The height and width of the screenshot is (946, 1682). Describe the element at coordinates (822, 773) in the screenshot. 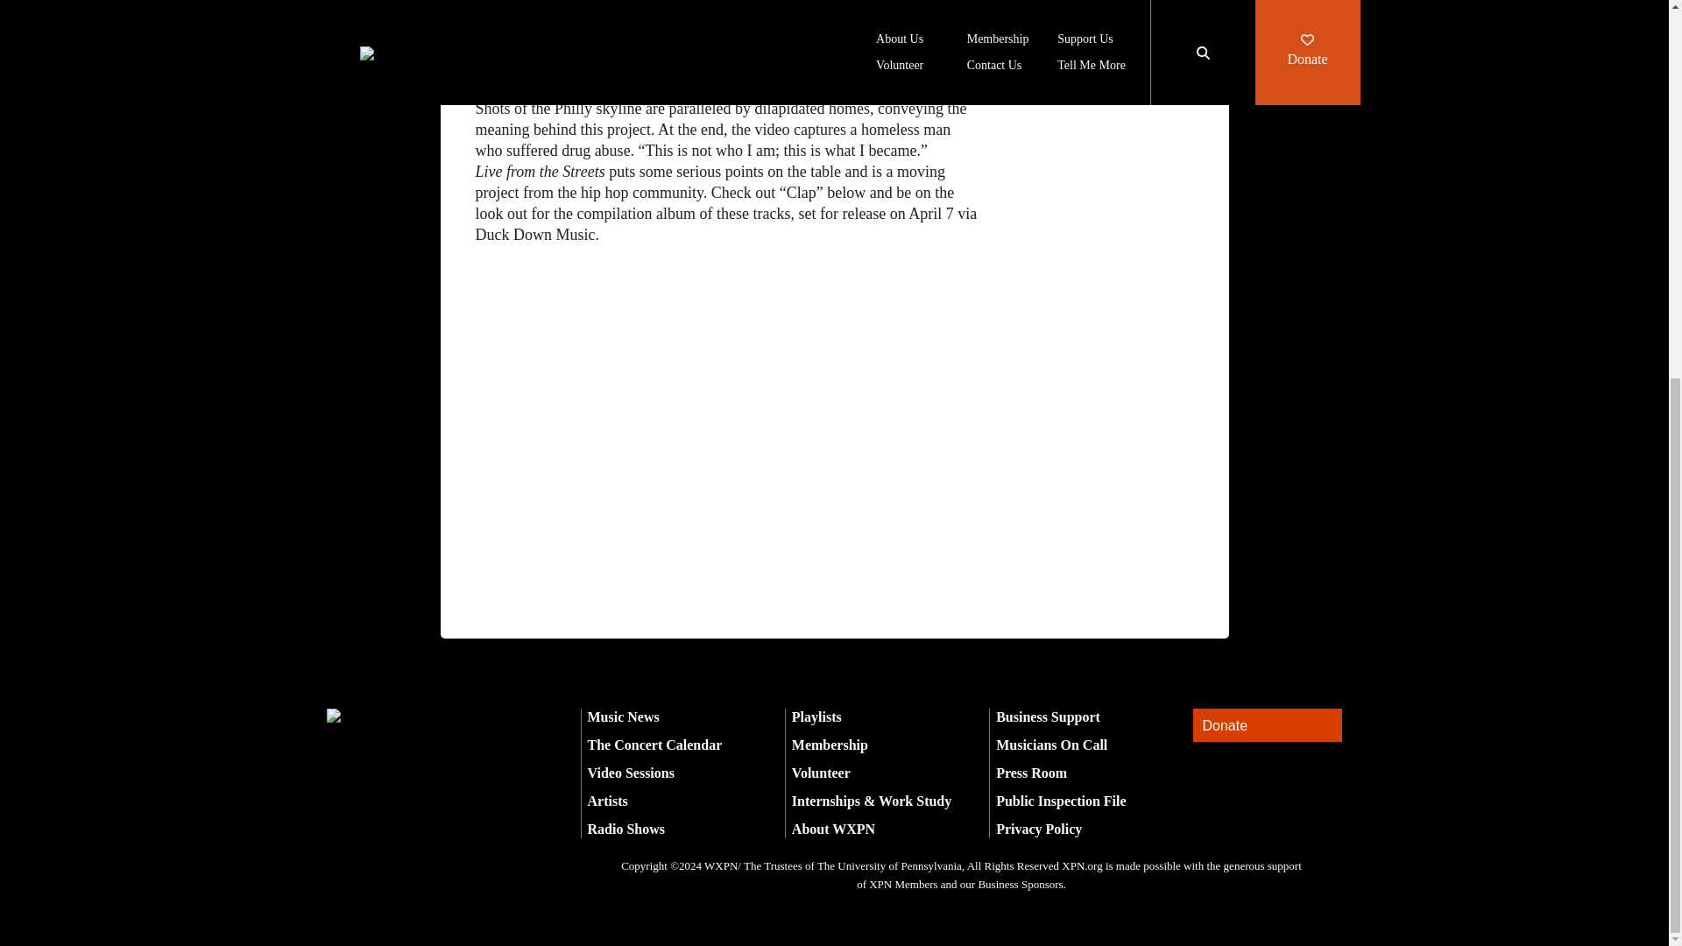

I see `Volunteer` at that location.